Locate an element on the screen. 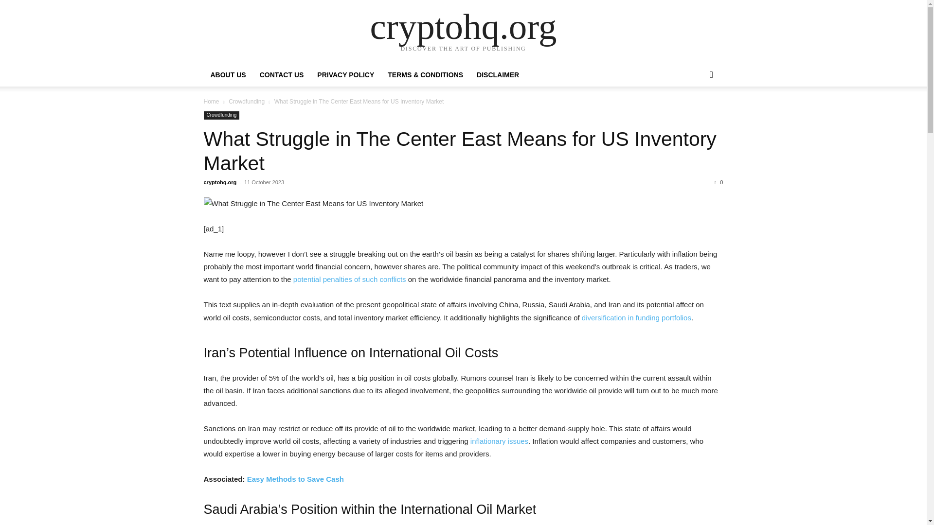 This screenshot has height=525, width=934. CONTACT US is located at coordinates (282, 75).